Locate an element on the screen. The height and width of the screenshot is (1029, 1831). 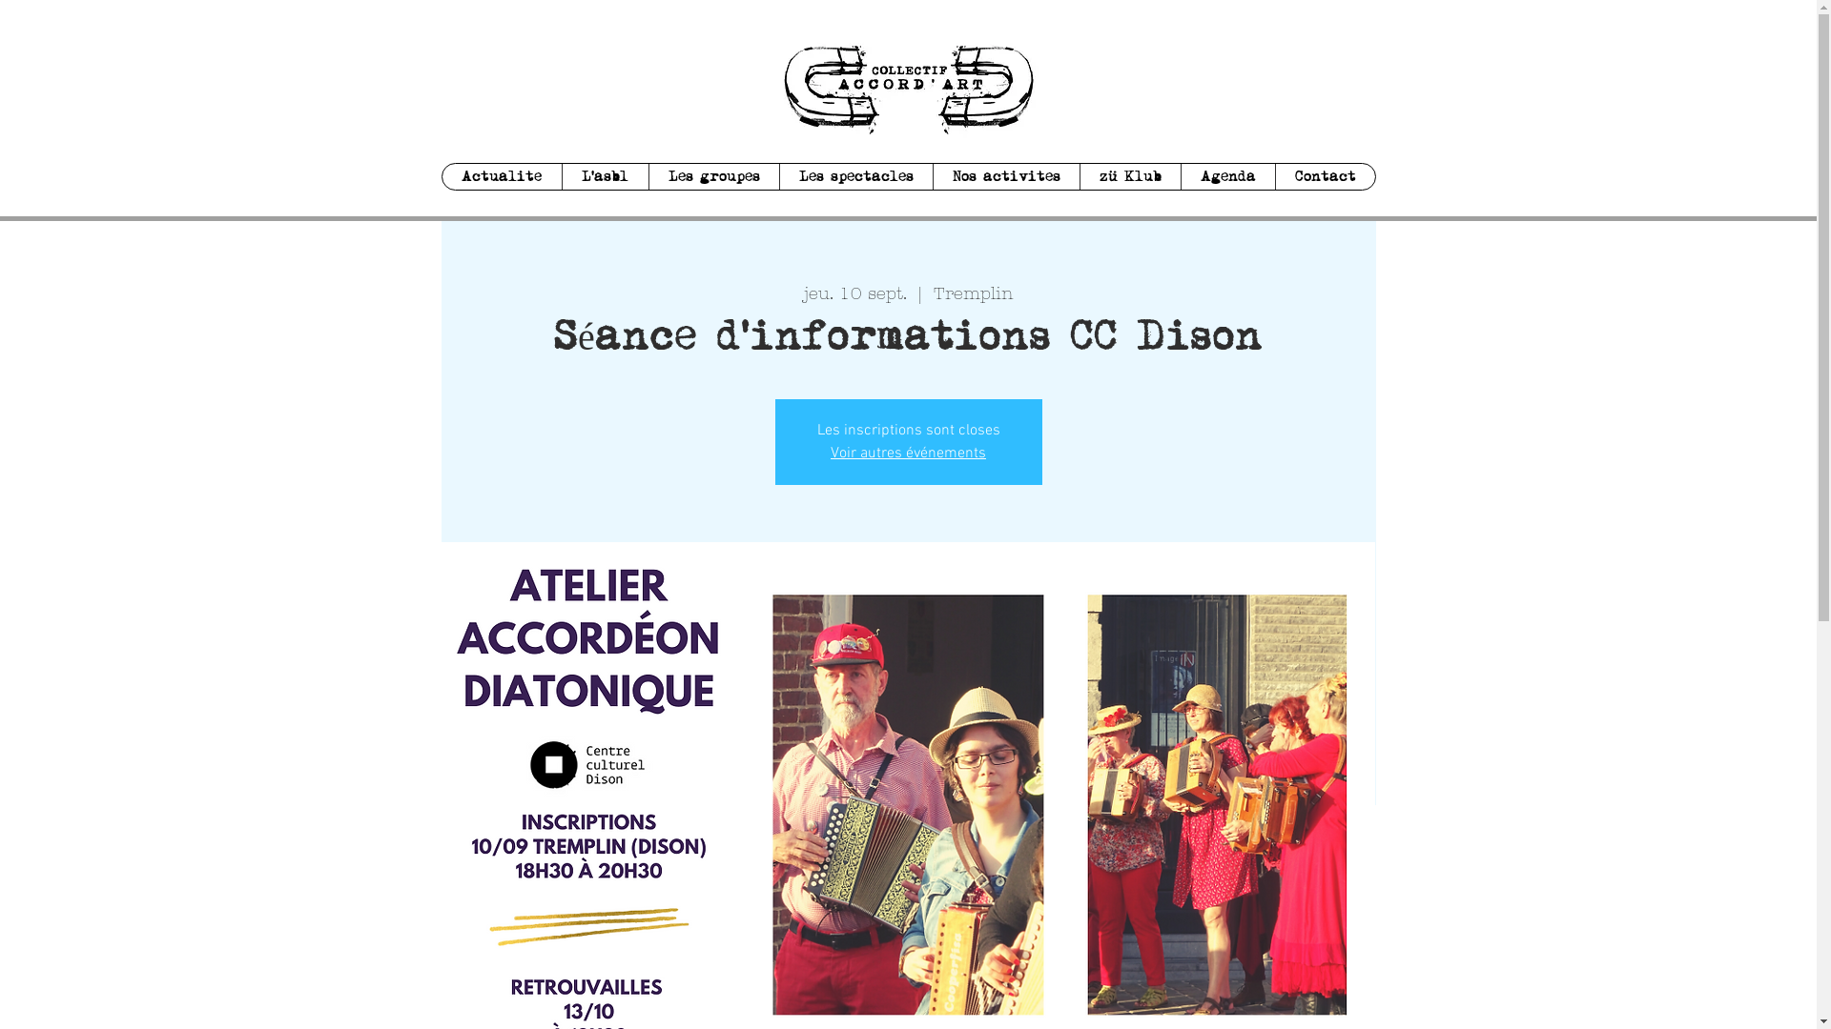
Les groupes is located at coordinates (713, 177).